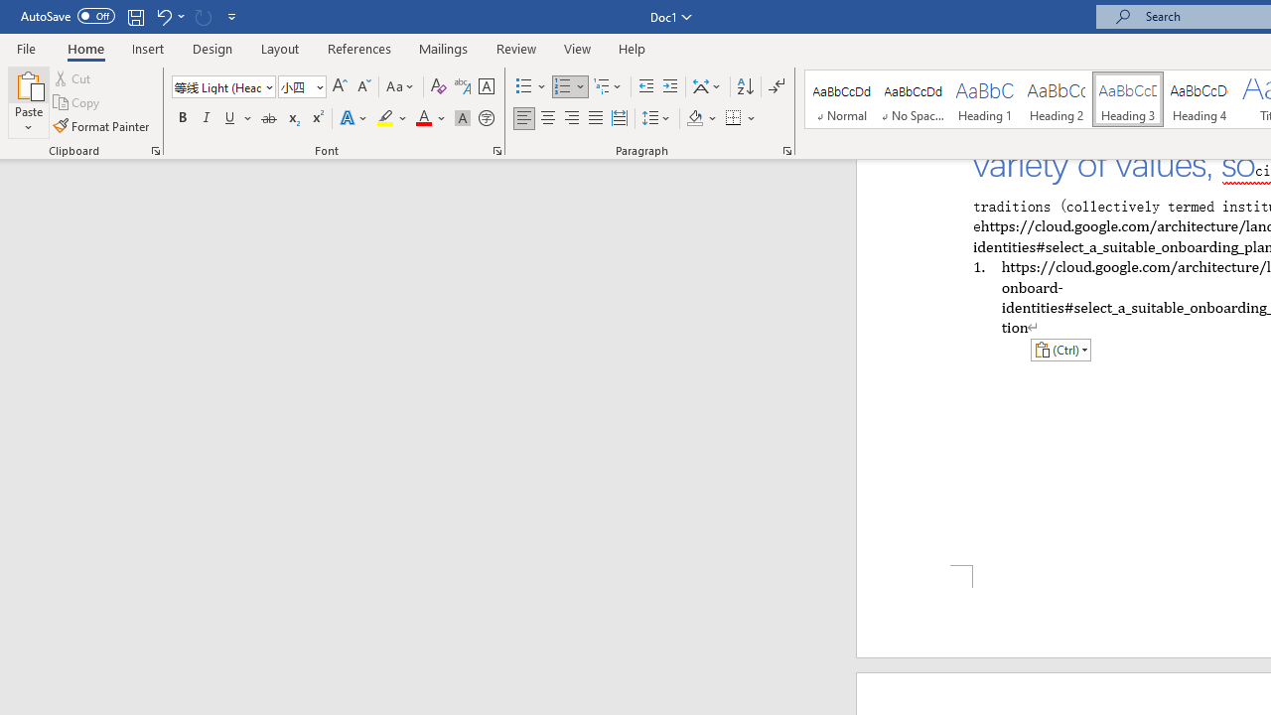 This screenshot has width=1271, height=715. I want to click on Font..., so click(496, 151).